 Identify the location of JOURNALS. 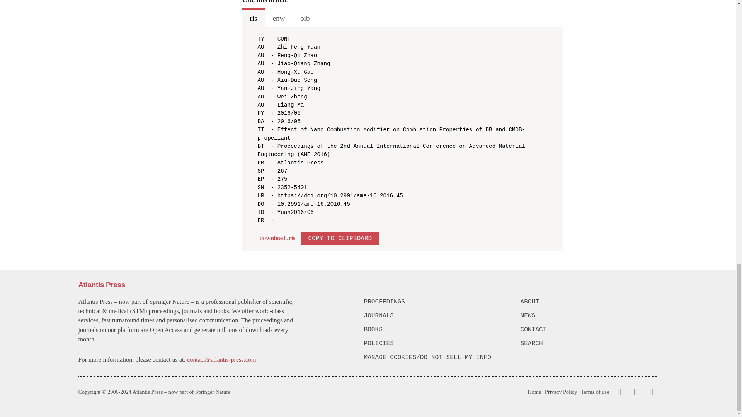
(433, 316).